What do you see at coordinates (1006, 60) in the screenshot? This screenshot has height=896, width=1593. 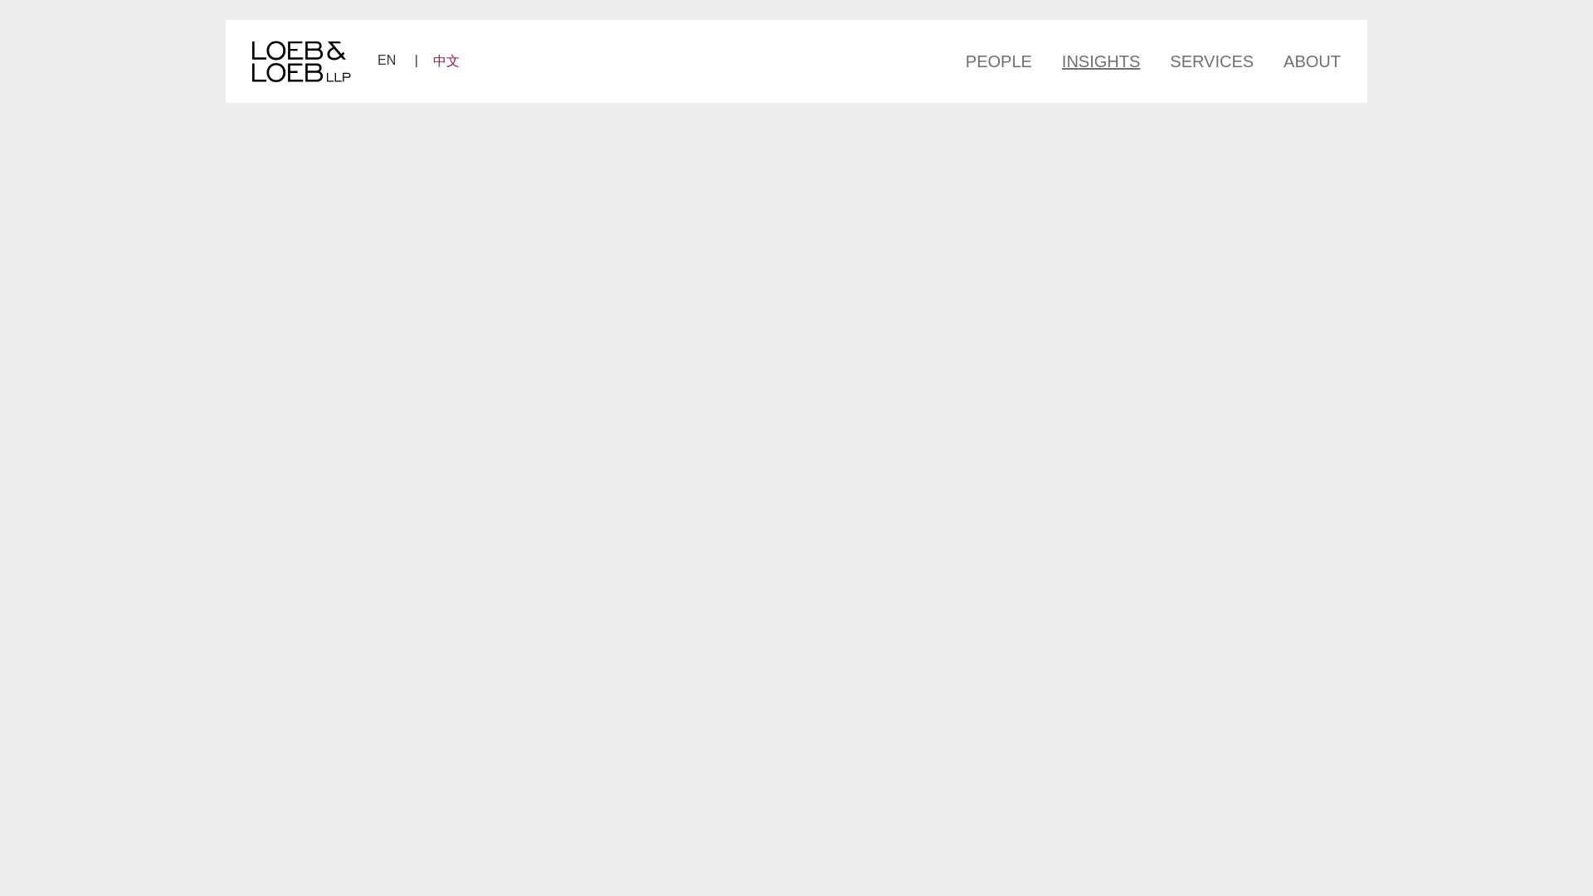 I see `PEOPLE` at bounding box center [1006, 60].